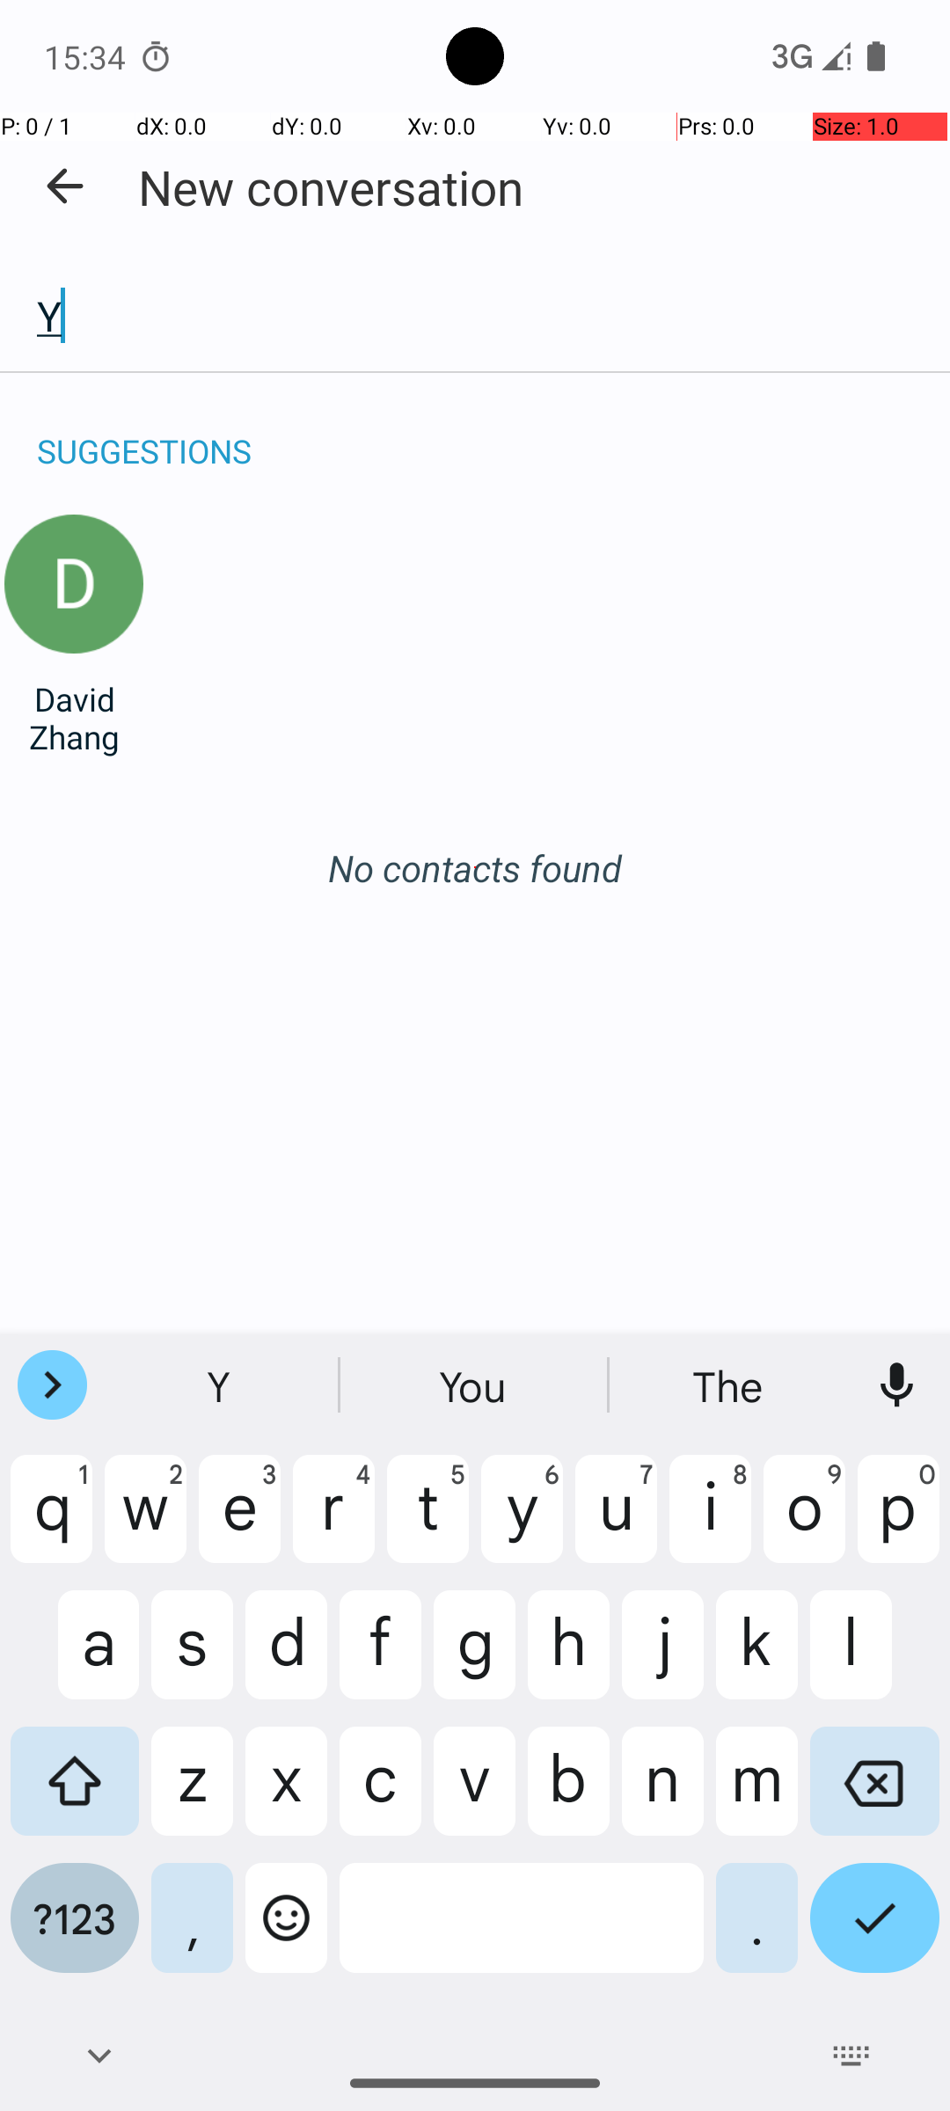 This screenshot has height=2111, width=950. What do you see at coordinates (144, 433) in the screenshot?
I see `SUGGESTIONS` at bounding box center [144, 433].